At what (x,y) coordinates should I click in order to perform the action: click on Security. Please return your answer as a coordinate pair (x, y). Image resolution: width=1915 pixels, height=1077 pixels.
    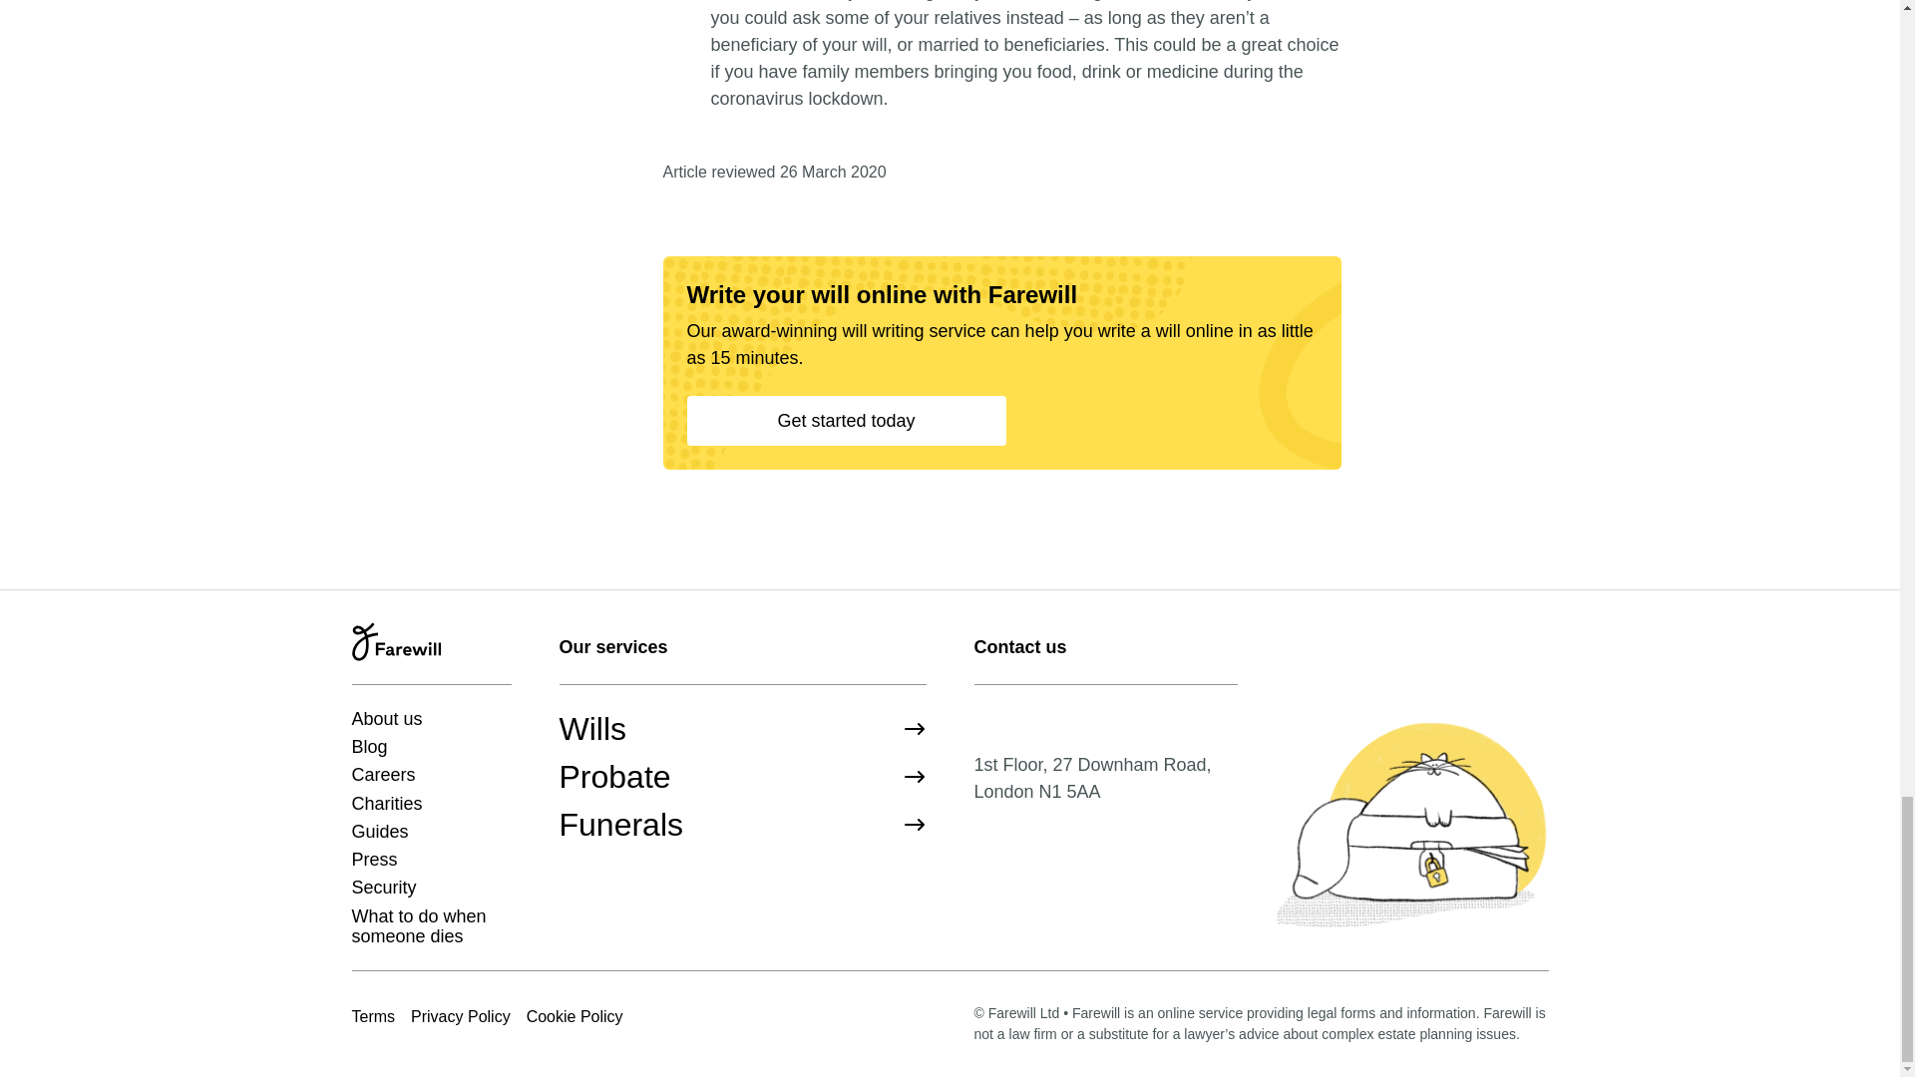
    Looking at the image, I should click on (383, 888).